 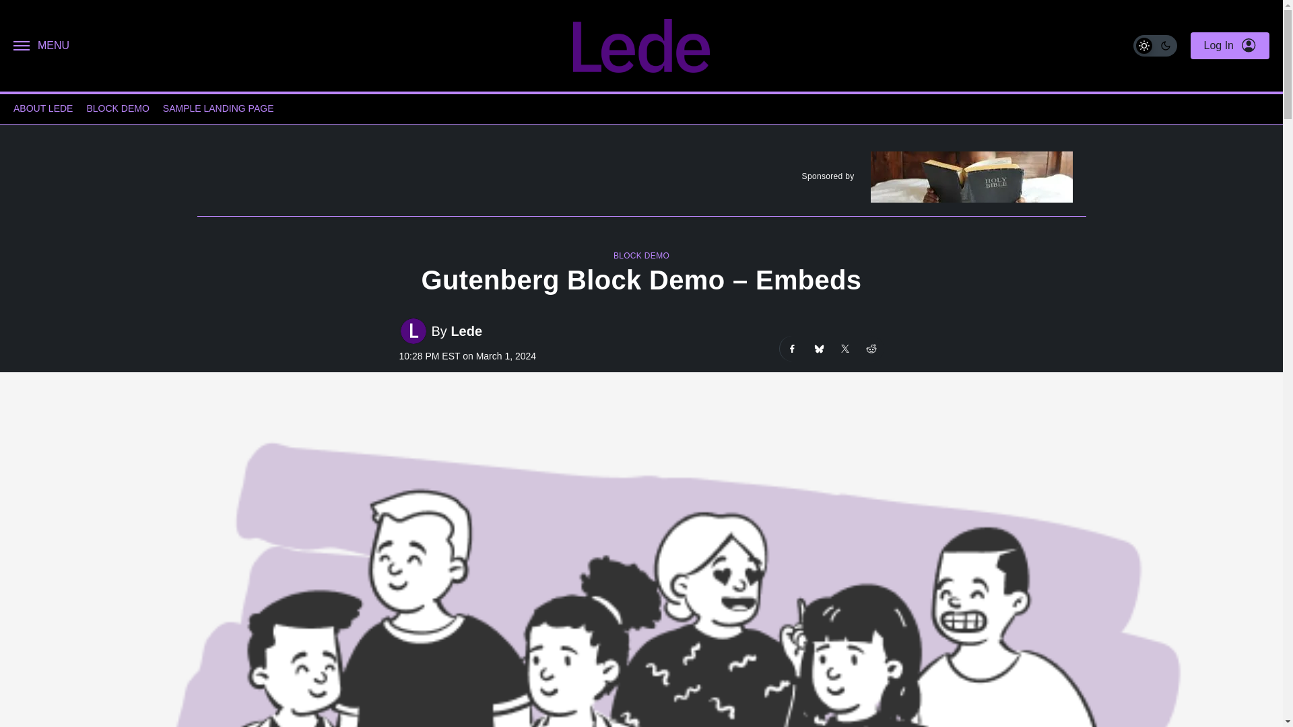 What do you see at coordinates (41, 46) in the screenshot?
I see `MENU` at bounding box center [41, 46].